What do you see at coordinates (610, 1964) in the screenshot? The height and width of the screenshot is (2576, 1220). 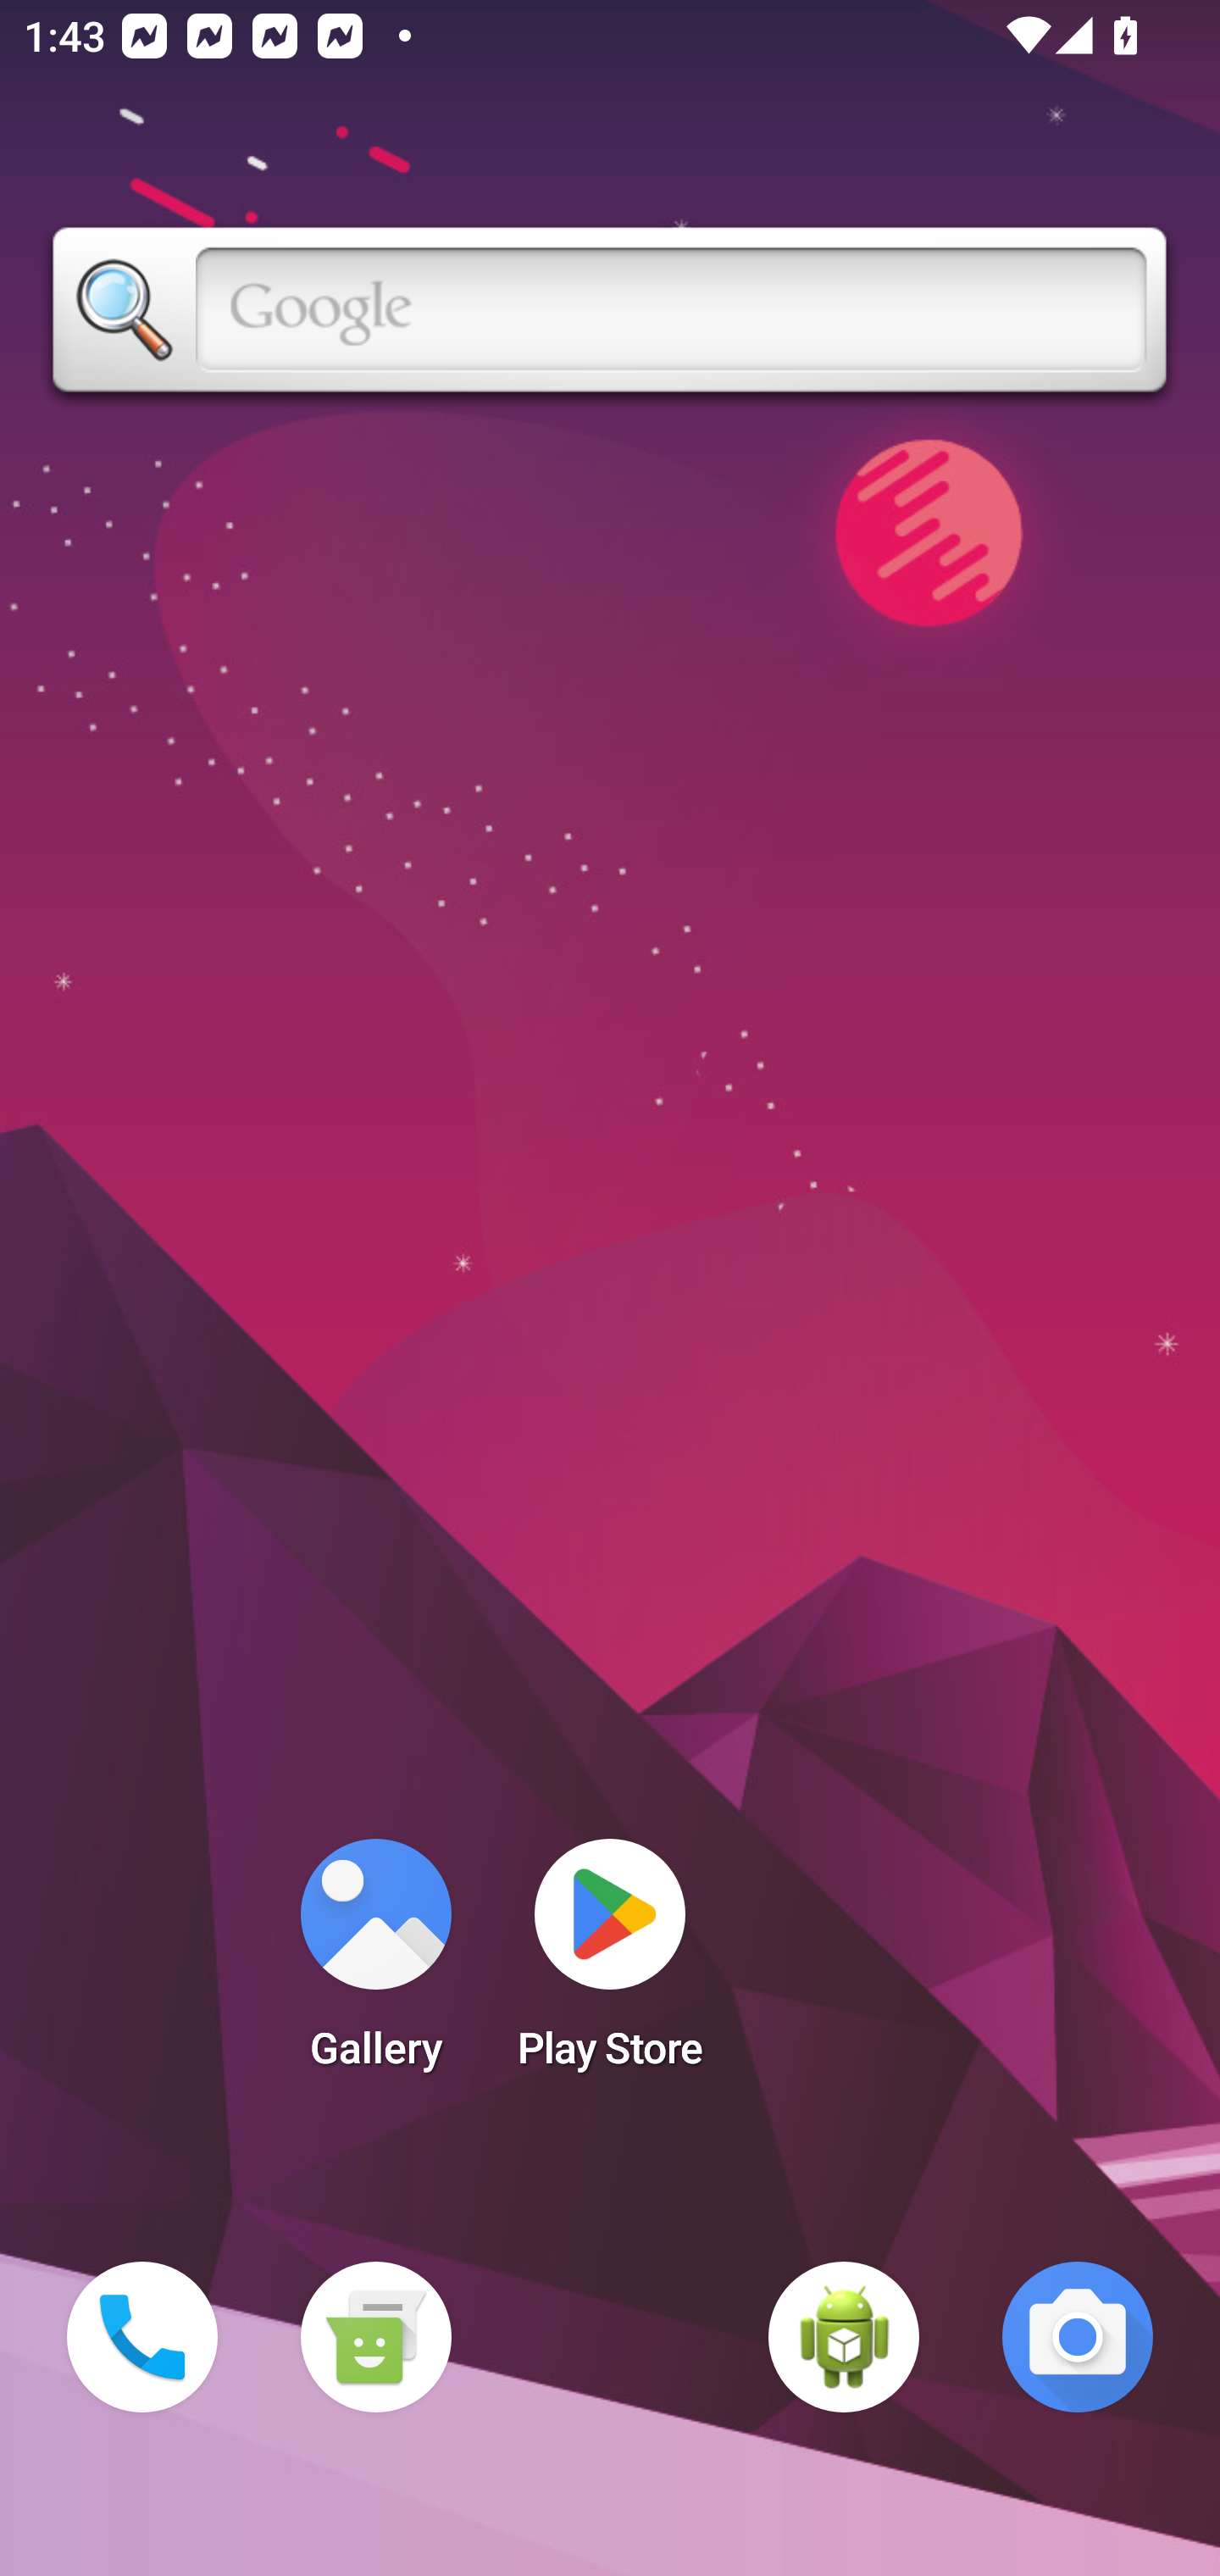 I see `Play Store` at bounding box center [610, 1964].